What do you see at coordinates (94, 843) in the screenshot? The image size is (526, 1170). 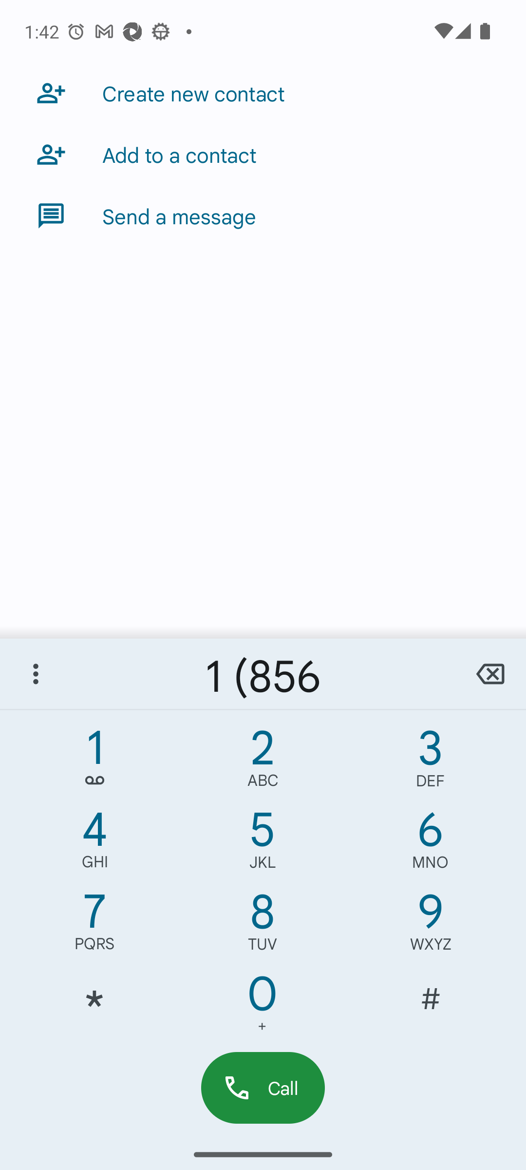 I see `4,GHI 4 GHI` at bounding box center [94, 843].